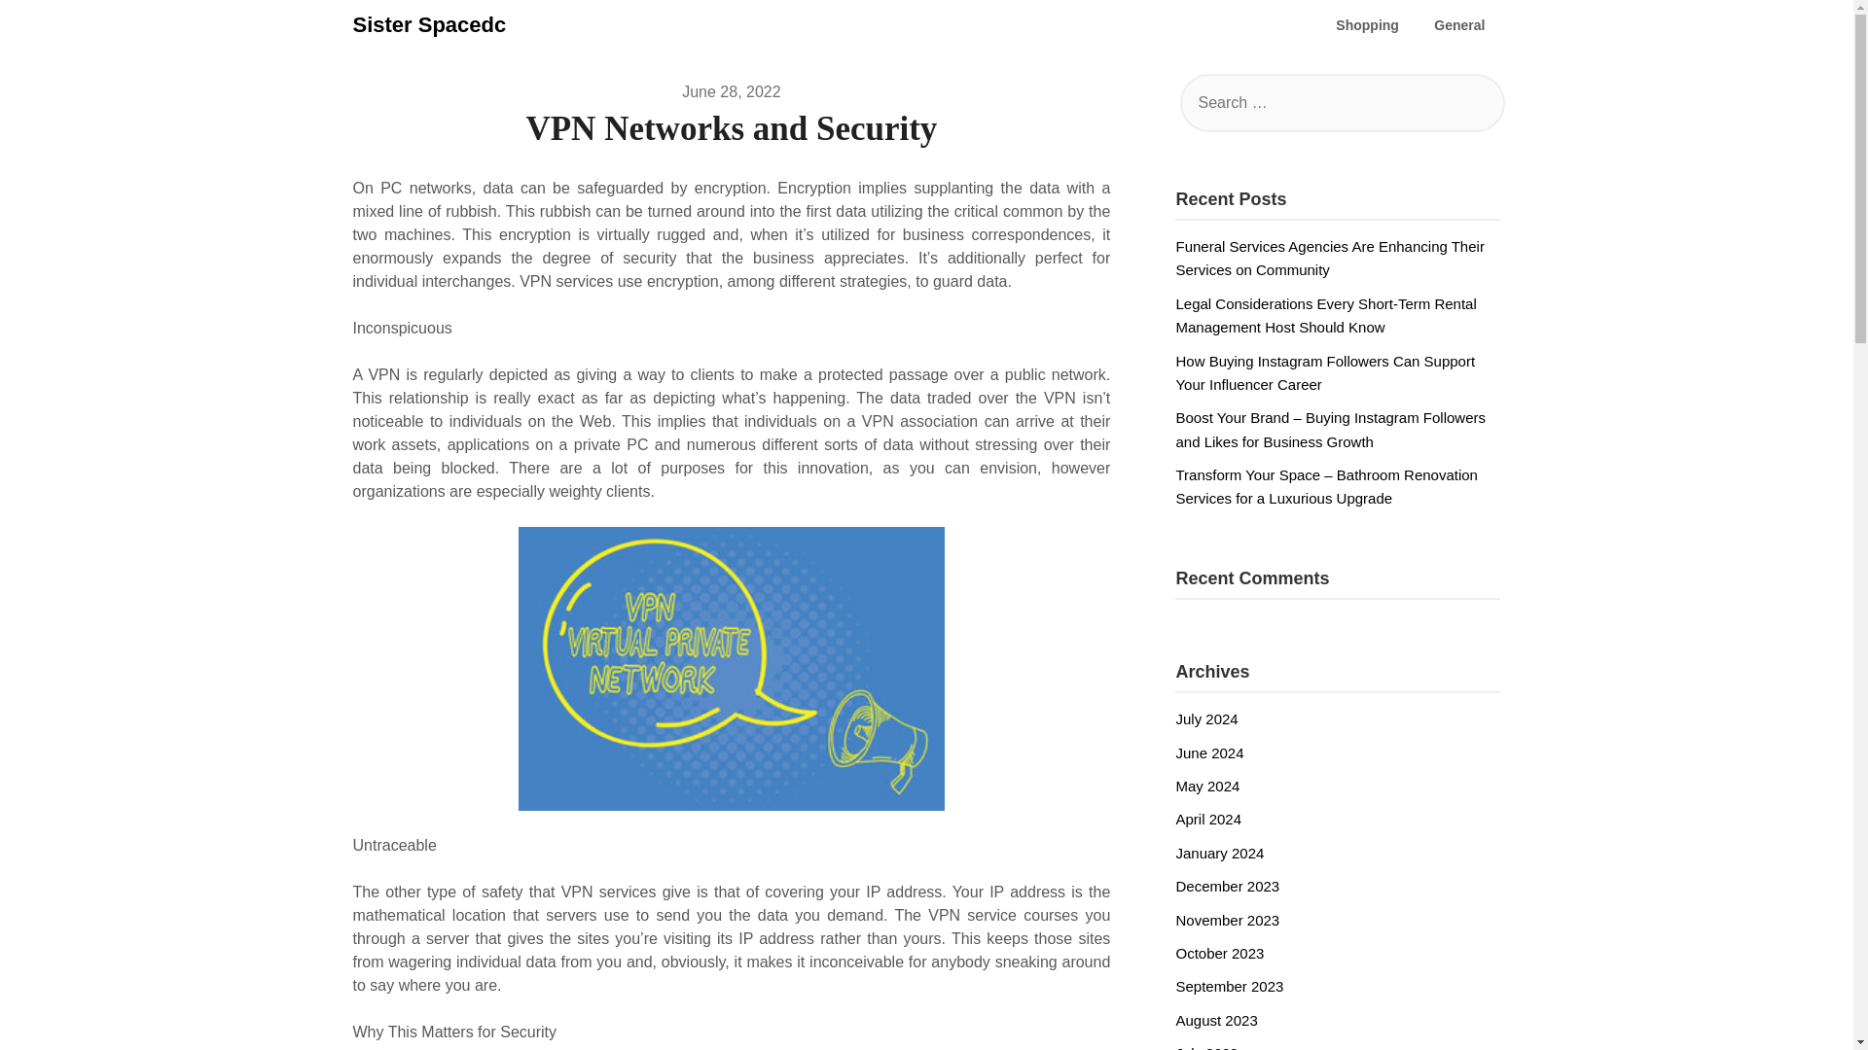  What do you see at coordinates (1227, 886) in the screenshot?
I see `December 2023` at bounding box center [1227, 886].